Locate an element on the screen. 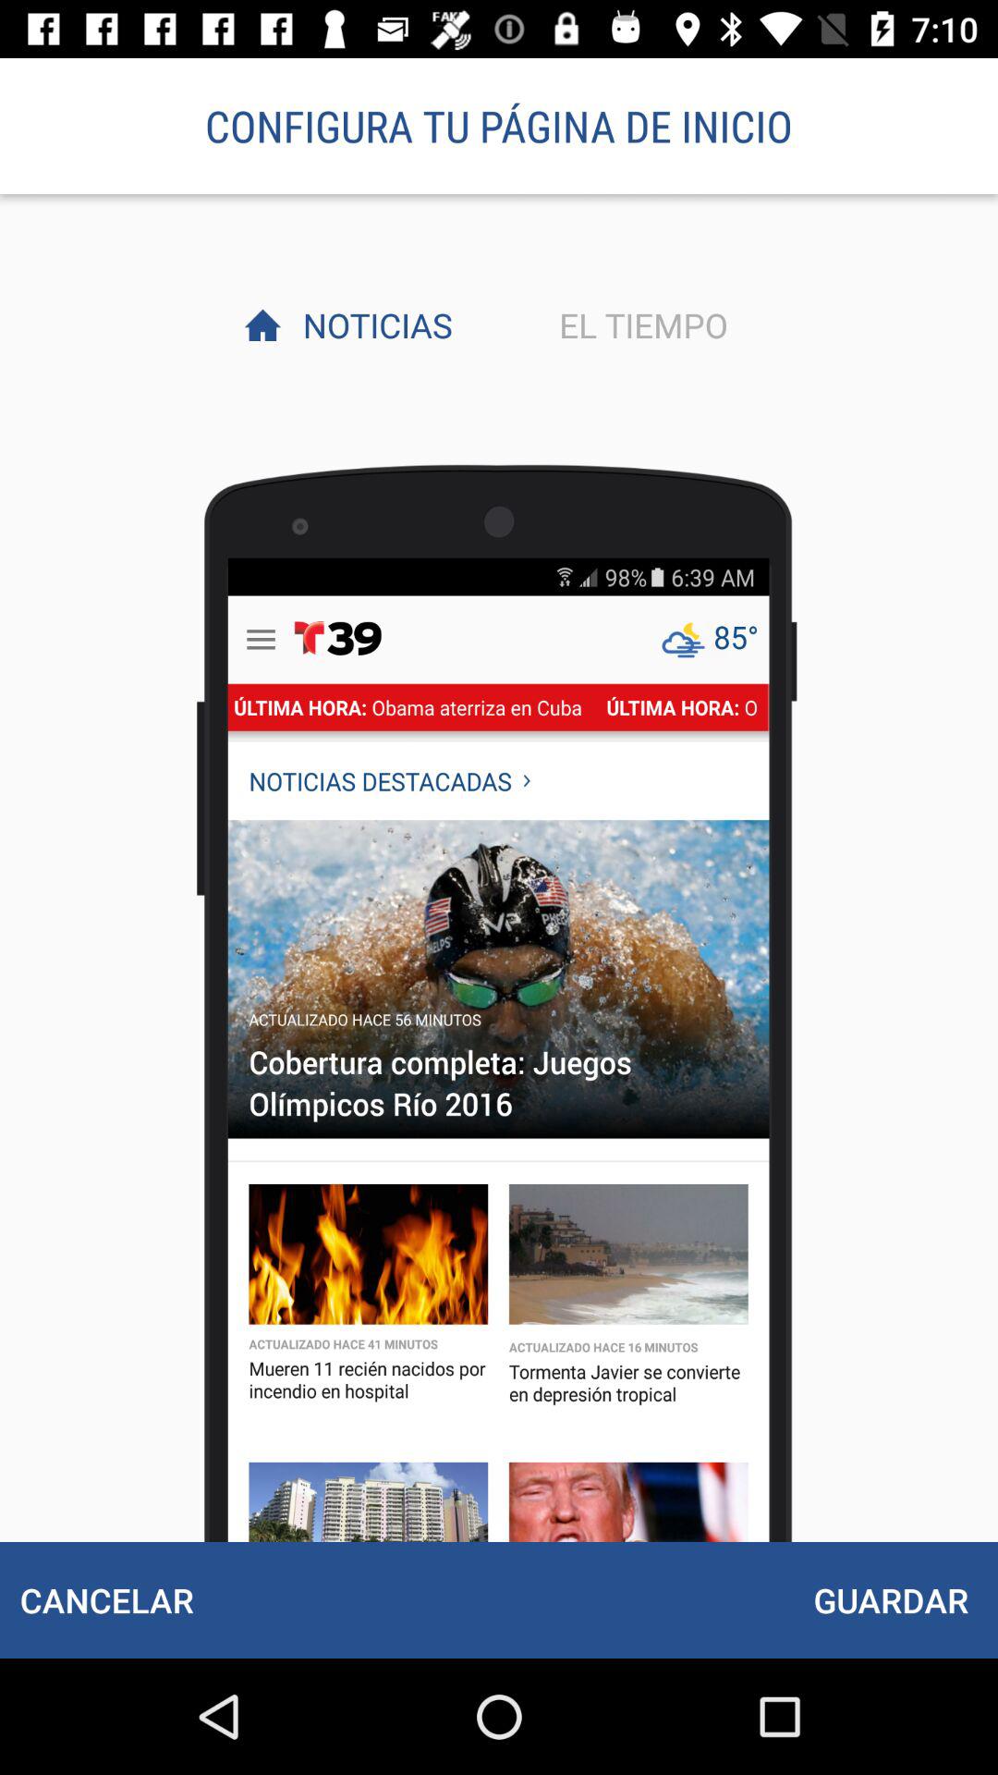 Image resolution: width=998 pixels, height=1775 pixels. turn on item to the left of the el tiempo icon is located at coordinates (372, 324).